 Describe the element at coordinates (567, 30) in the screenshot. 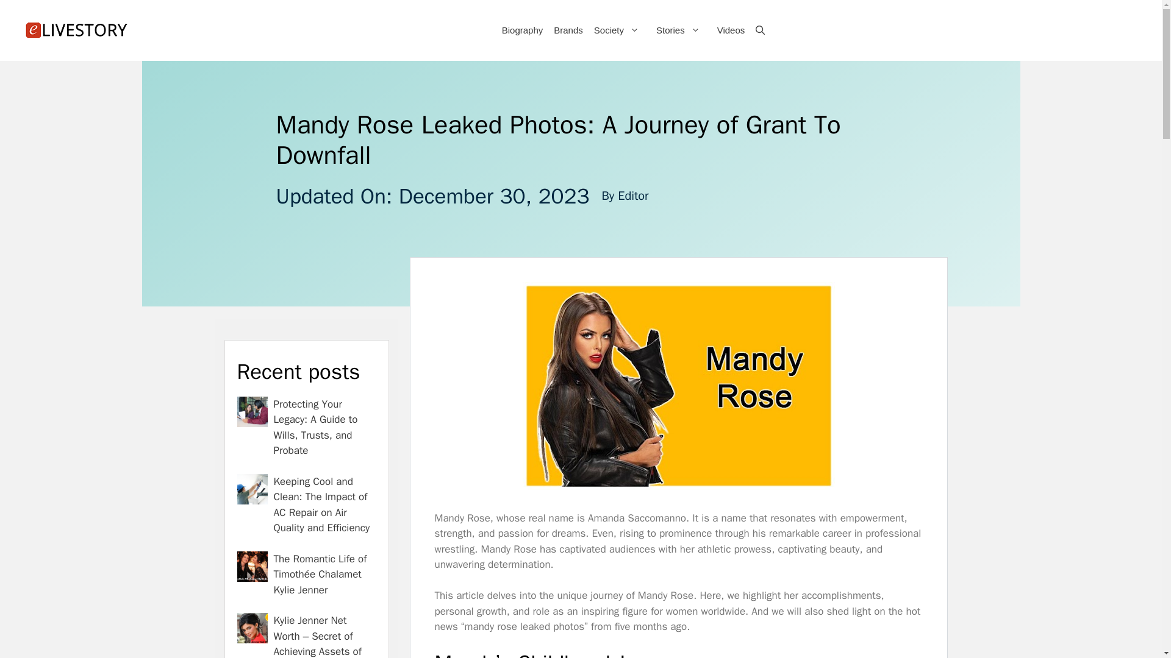

I see `Brands` at that location.